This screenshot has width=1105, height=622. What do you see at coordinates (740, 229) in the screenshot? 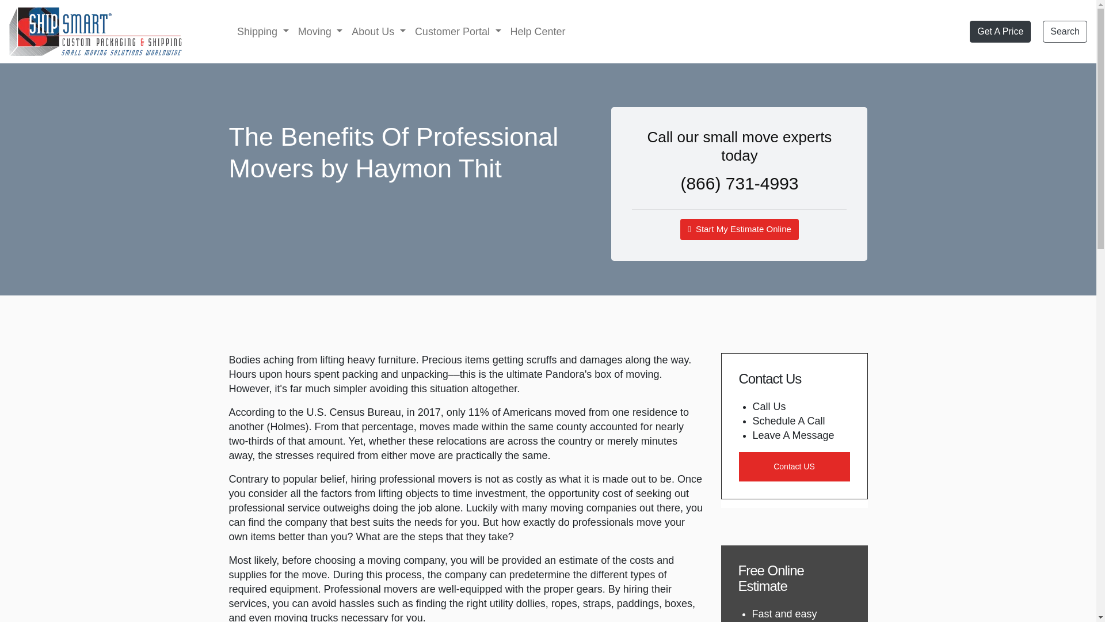
I see `  Start My Estimate Online` at bounding box center [740, 229].